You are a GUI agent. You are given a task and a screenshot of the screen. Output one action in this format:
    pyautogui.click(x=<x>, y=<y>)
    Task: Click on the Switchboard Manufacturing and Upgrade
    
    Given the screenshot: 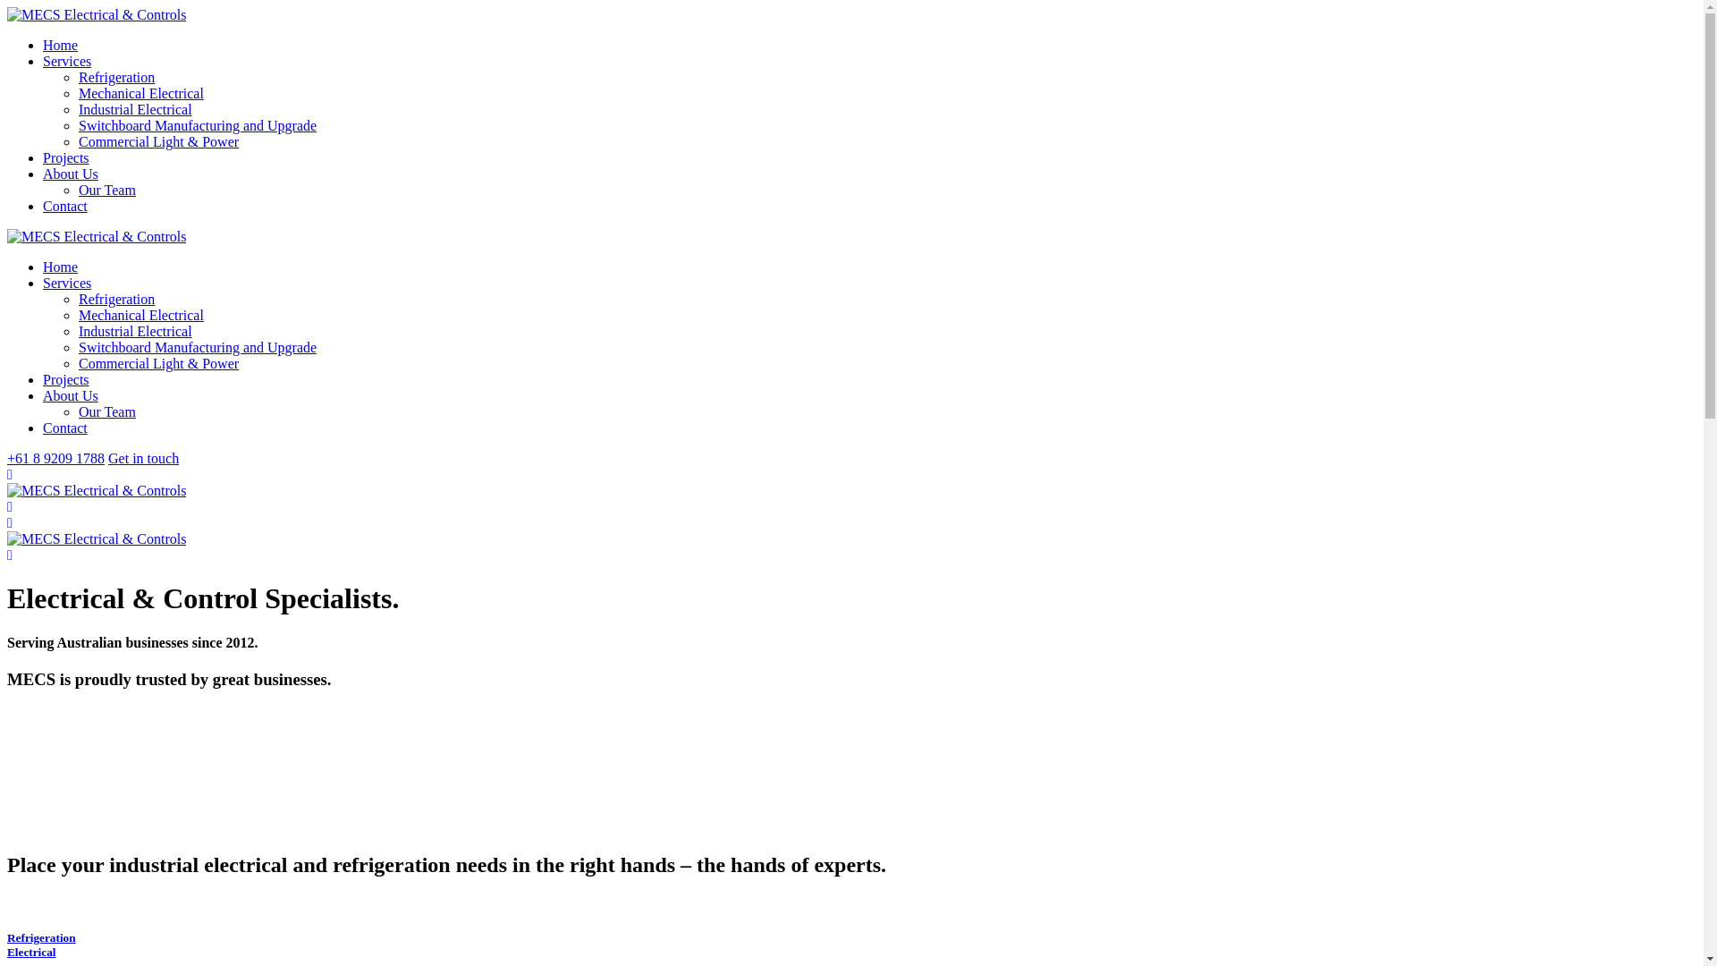 What is the action you would take?
    pyautogui.click(x=198, y=125)
    